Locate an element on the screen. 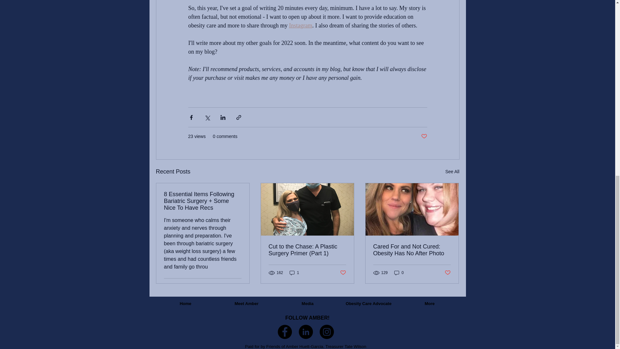 Image resolution: width=620 pixels, height=349 pixels. Post not marked as liked is located at coordinates (448, 272).